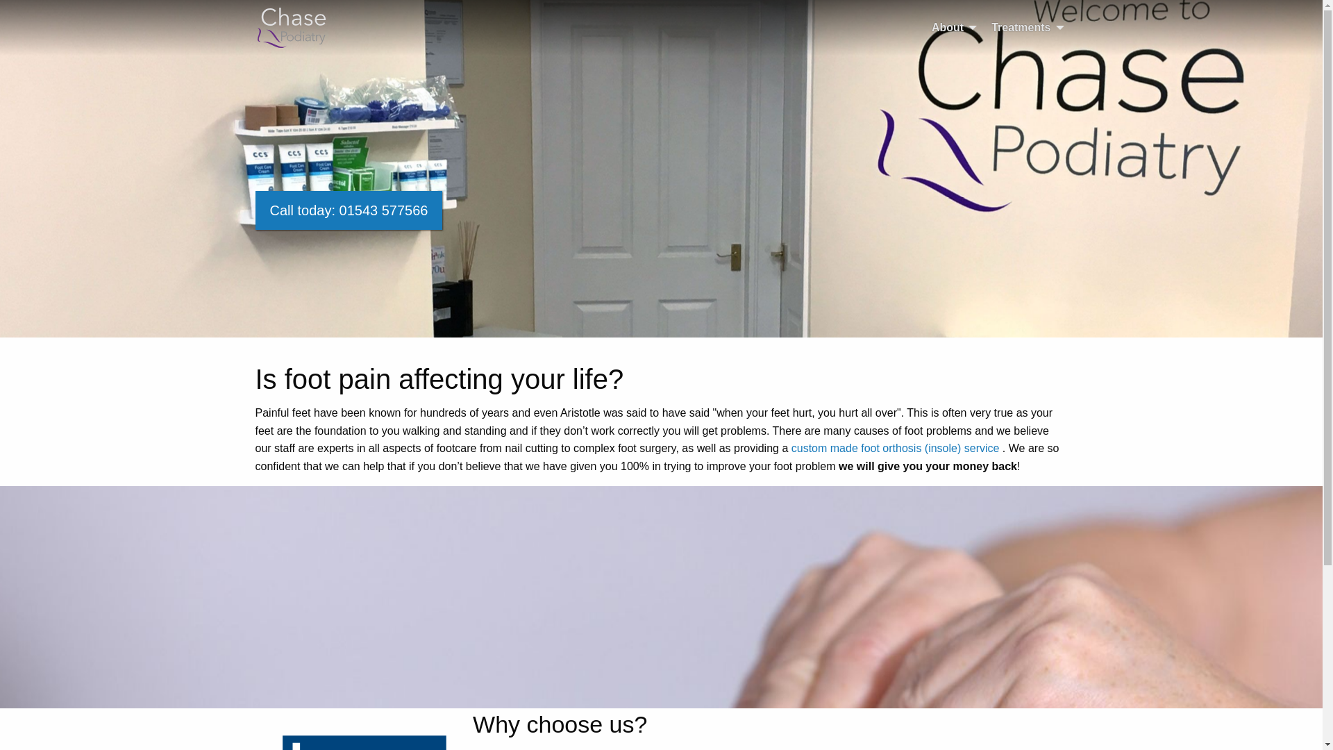 Image resolution: width=1333 pixels, height=750 pixels. Describe the element at coordinates (349, 210) in the screenshot. I see `Call today: 01543 577566` at that location.